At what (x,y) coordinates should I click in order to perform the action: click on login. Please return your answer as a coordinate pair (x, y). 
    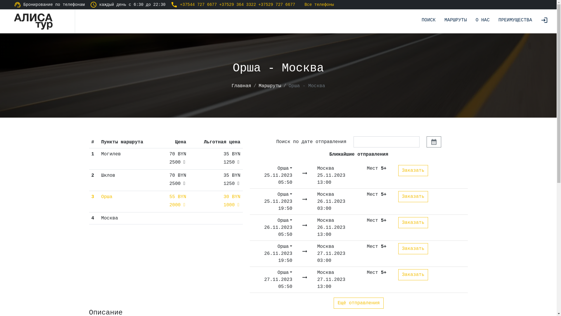
    Looking at the image, I should click on (544, 21).